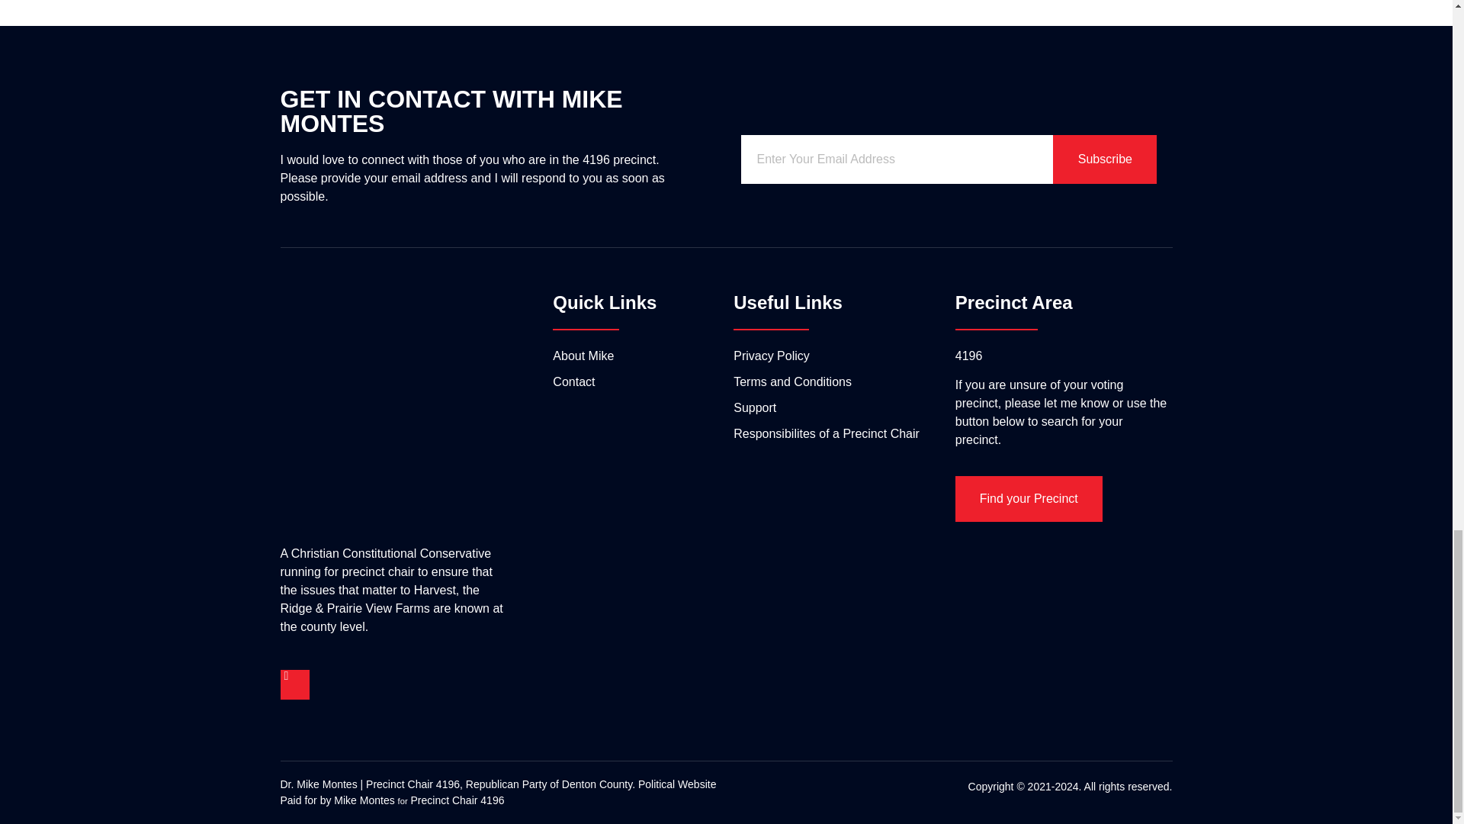  What do you see at coordinates (833, 382) in the screenshot?
I see `Terms and Conditions` at bounding box center [833, 382].